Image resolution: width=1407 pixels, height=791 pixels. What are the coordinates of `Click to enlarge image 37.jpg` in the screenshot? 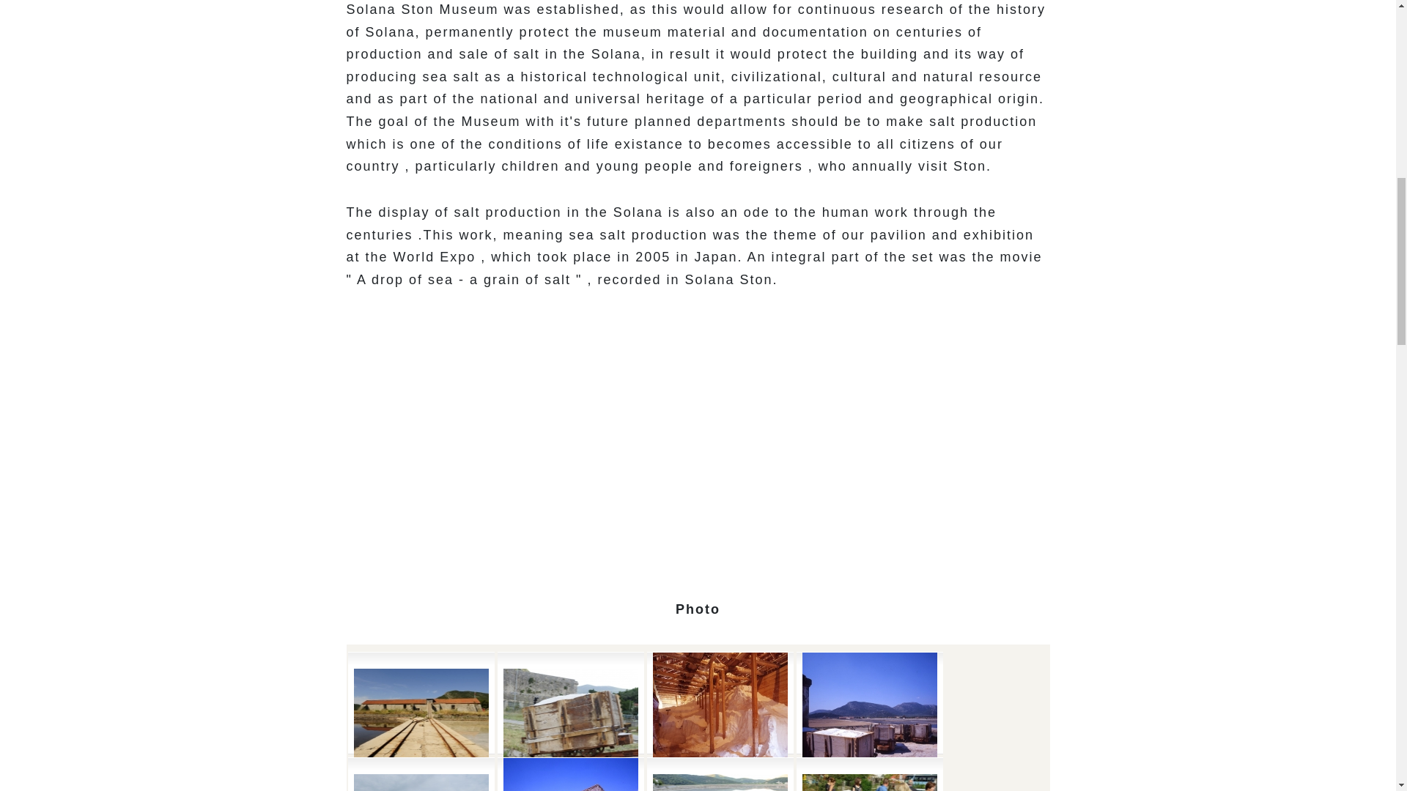 It's located at (869, 719).